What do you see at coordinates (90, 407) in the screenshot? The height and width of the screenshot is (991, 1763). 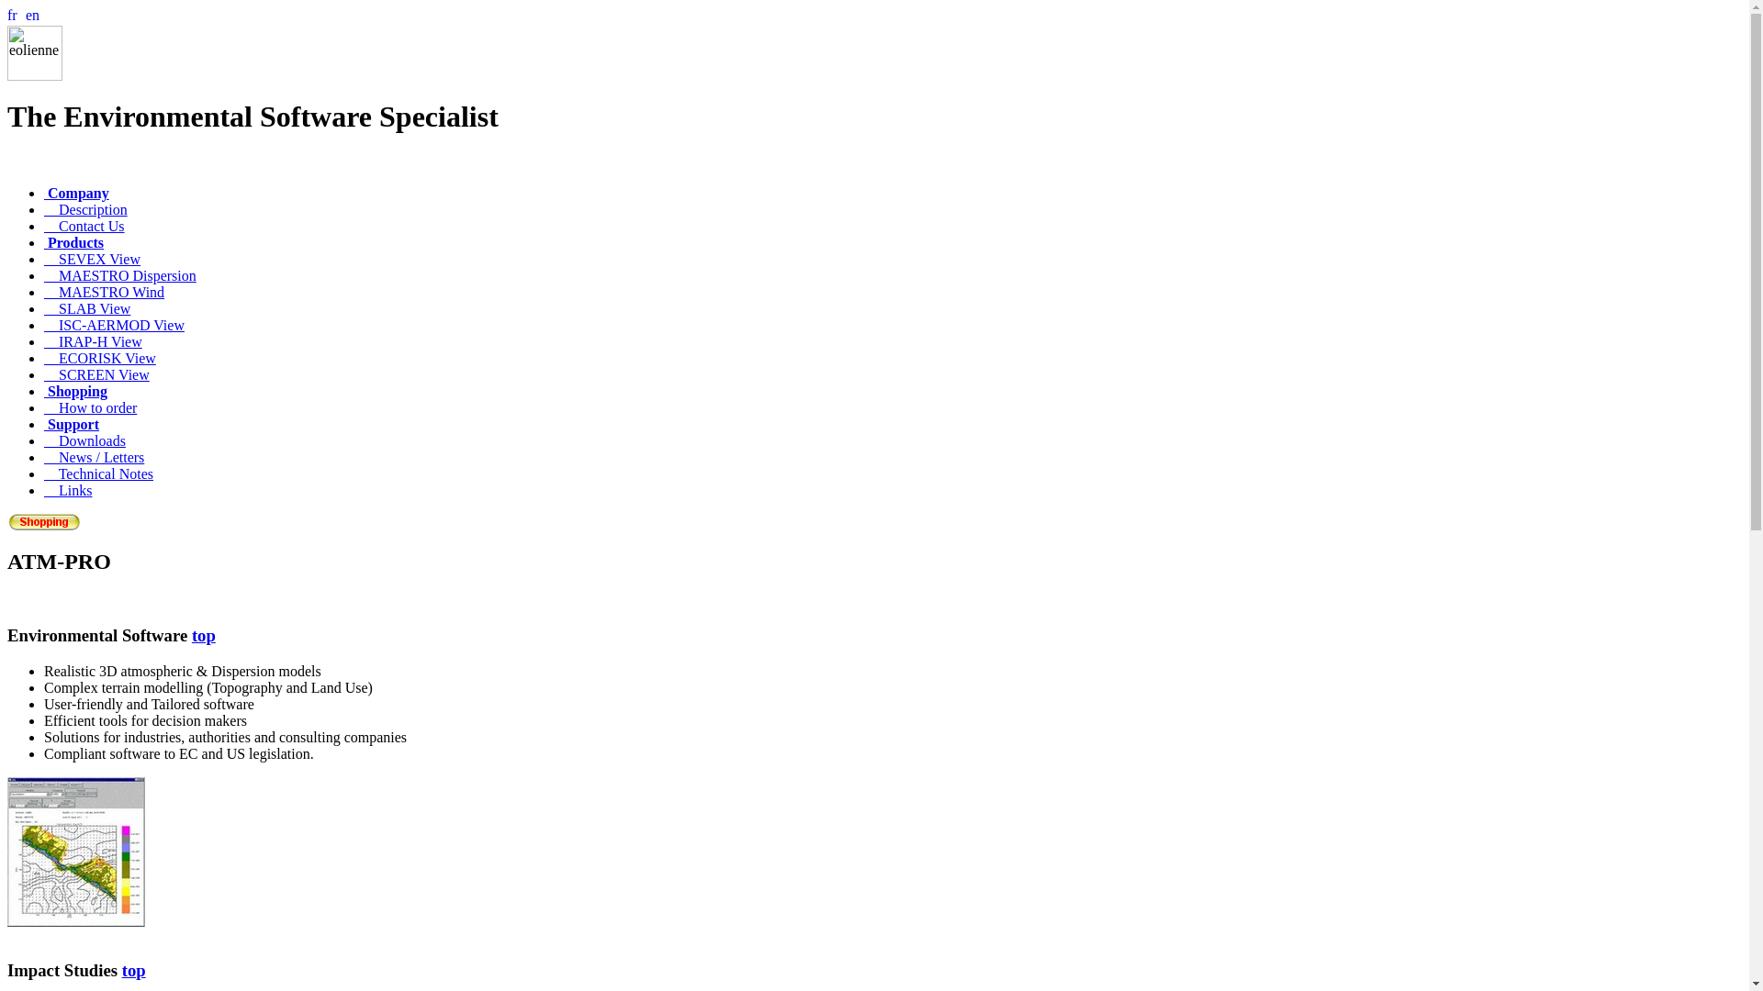 I see `    How to order` at bounding box center [90, 407].